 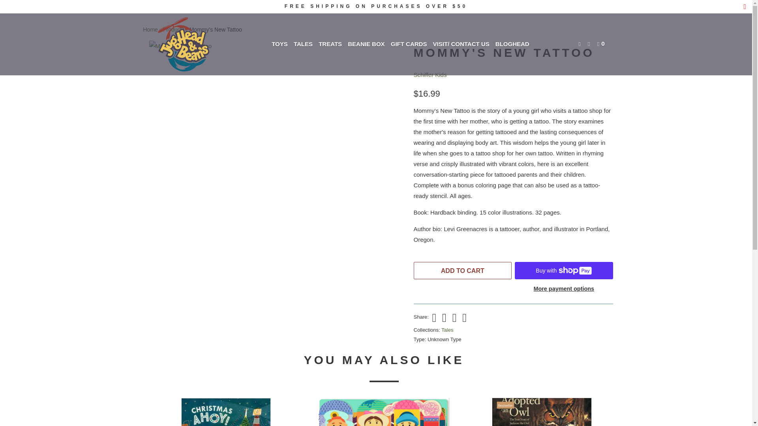 I want to click on Jughead and Bean's , so click(x=150, y=29).